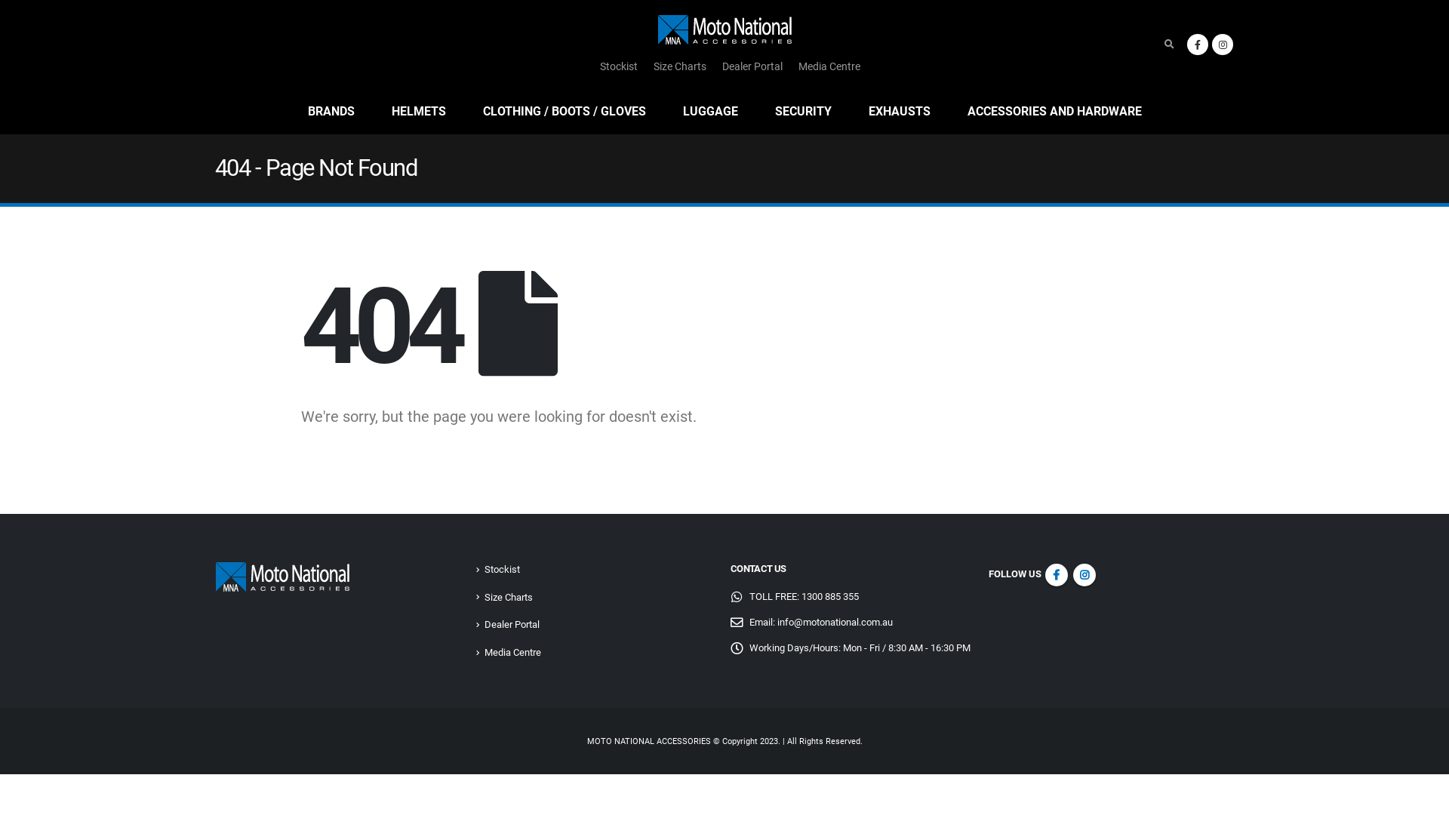 The image size is (1449, 815). I want to click on HELMETS, so click(418, 112).